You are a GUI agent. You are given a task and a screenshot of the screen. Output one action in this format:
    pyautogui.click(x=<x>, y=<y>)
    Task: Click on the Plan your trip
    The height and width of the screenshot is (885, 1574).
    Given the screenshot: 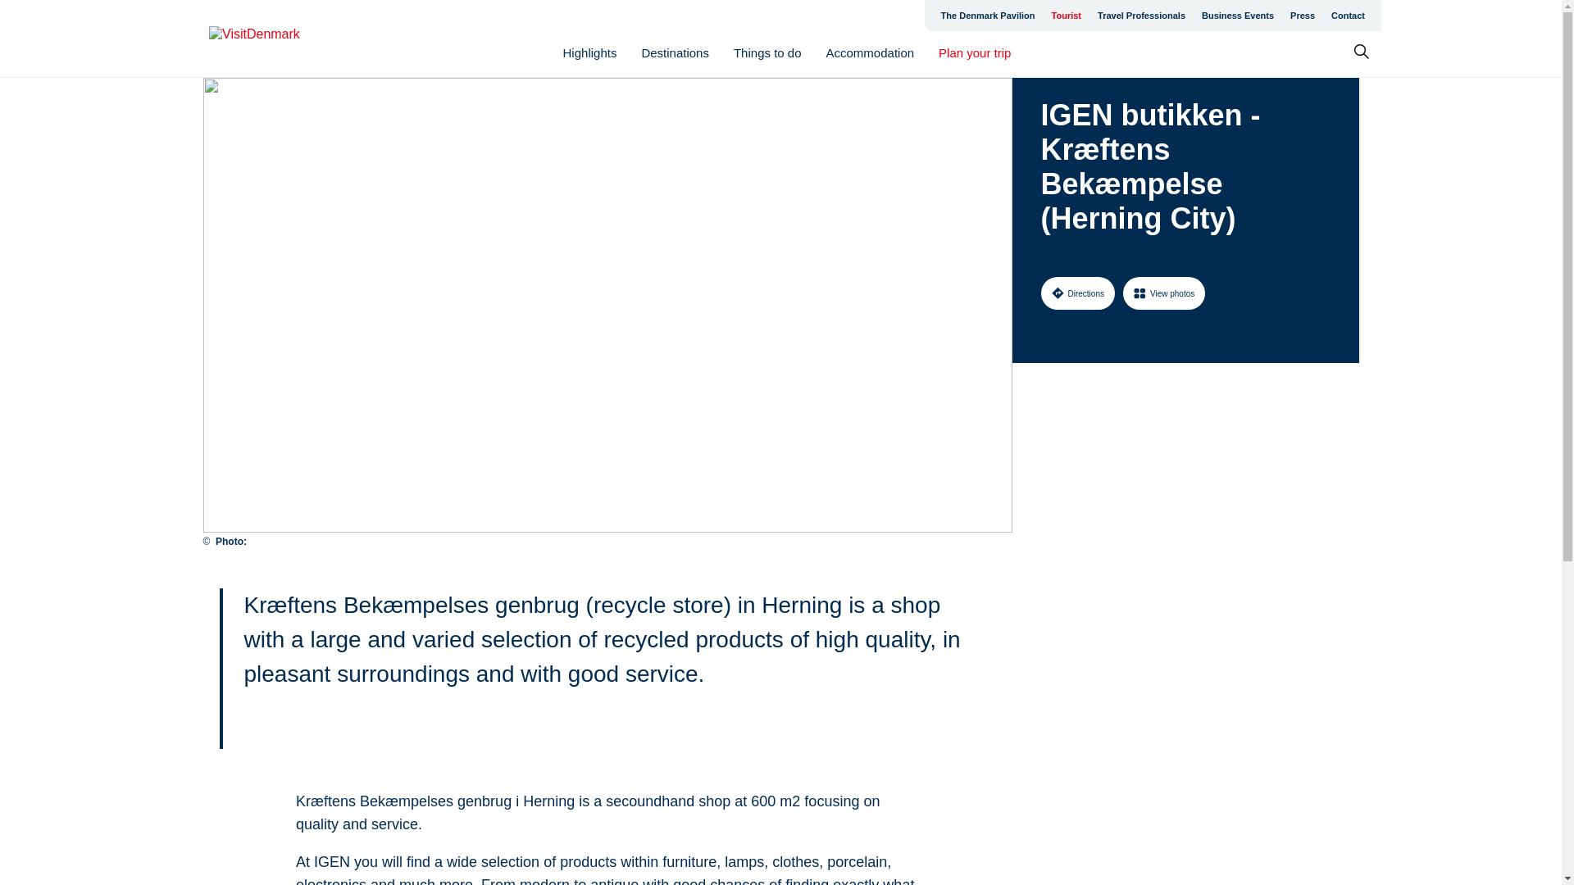 What is the action you would take?
    pyautogui.click(x=974, y=52)
    